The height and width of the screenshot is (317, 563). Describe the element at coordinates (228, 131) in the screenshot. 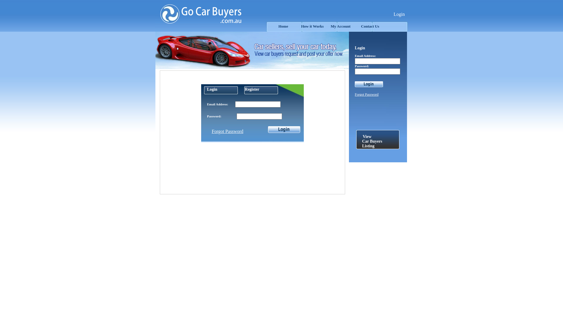

I see `Forgot Password` at that location.